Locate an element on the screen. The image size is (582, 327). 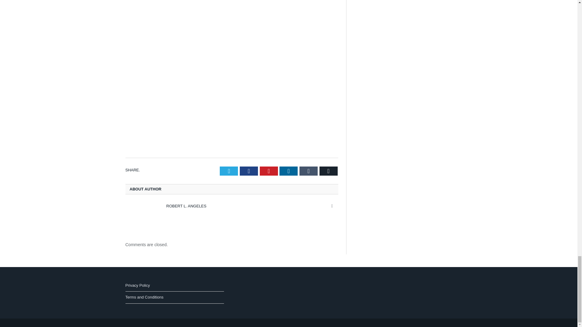
LinkedIn is located at coordinates (288, 171).